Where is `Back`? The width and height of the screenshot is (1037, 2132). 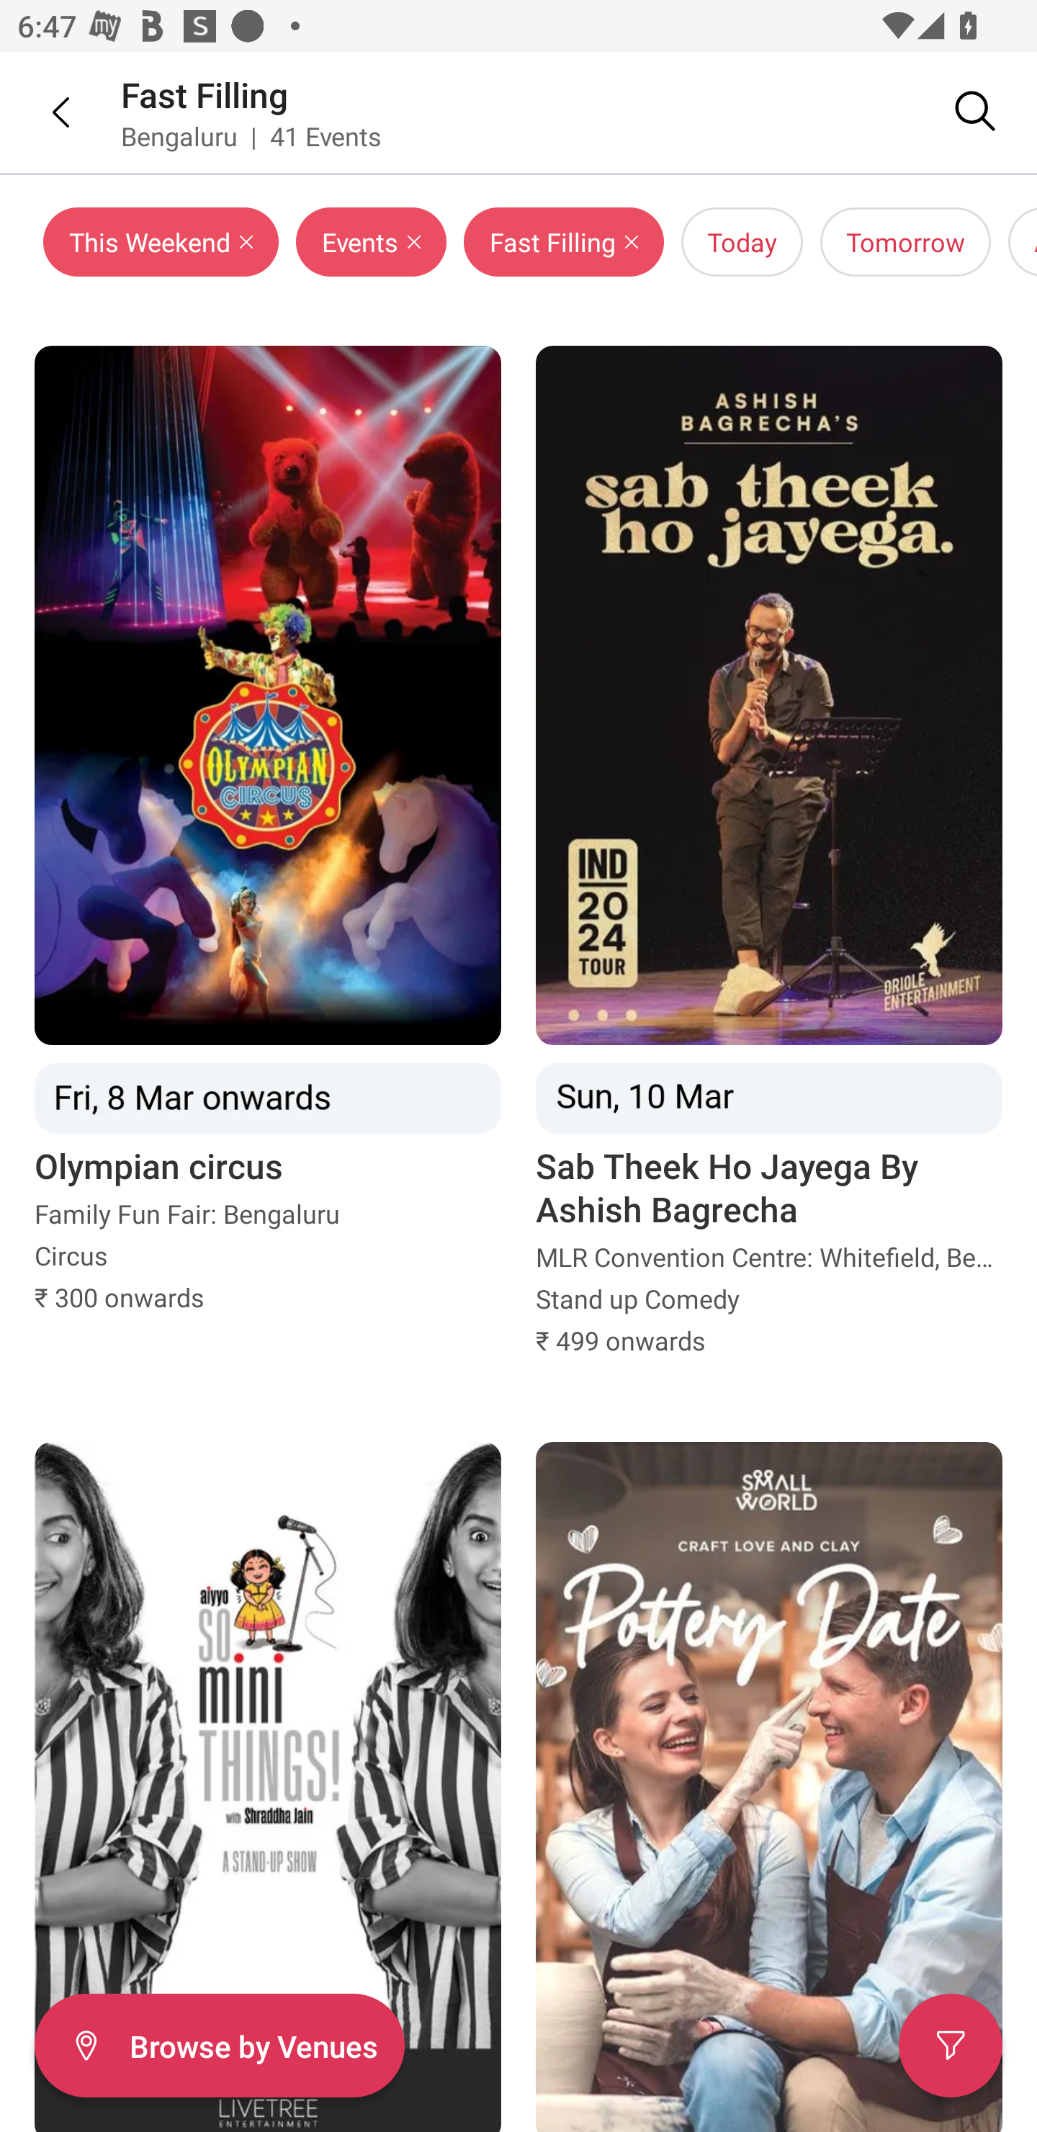
Back is located at coordinates (43, 112).